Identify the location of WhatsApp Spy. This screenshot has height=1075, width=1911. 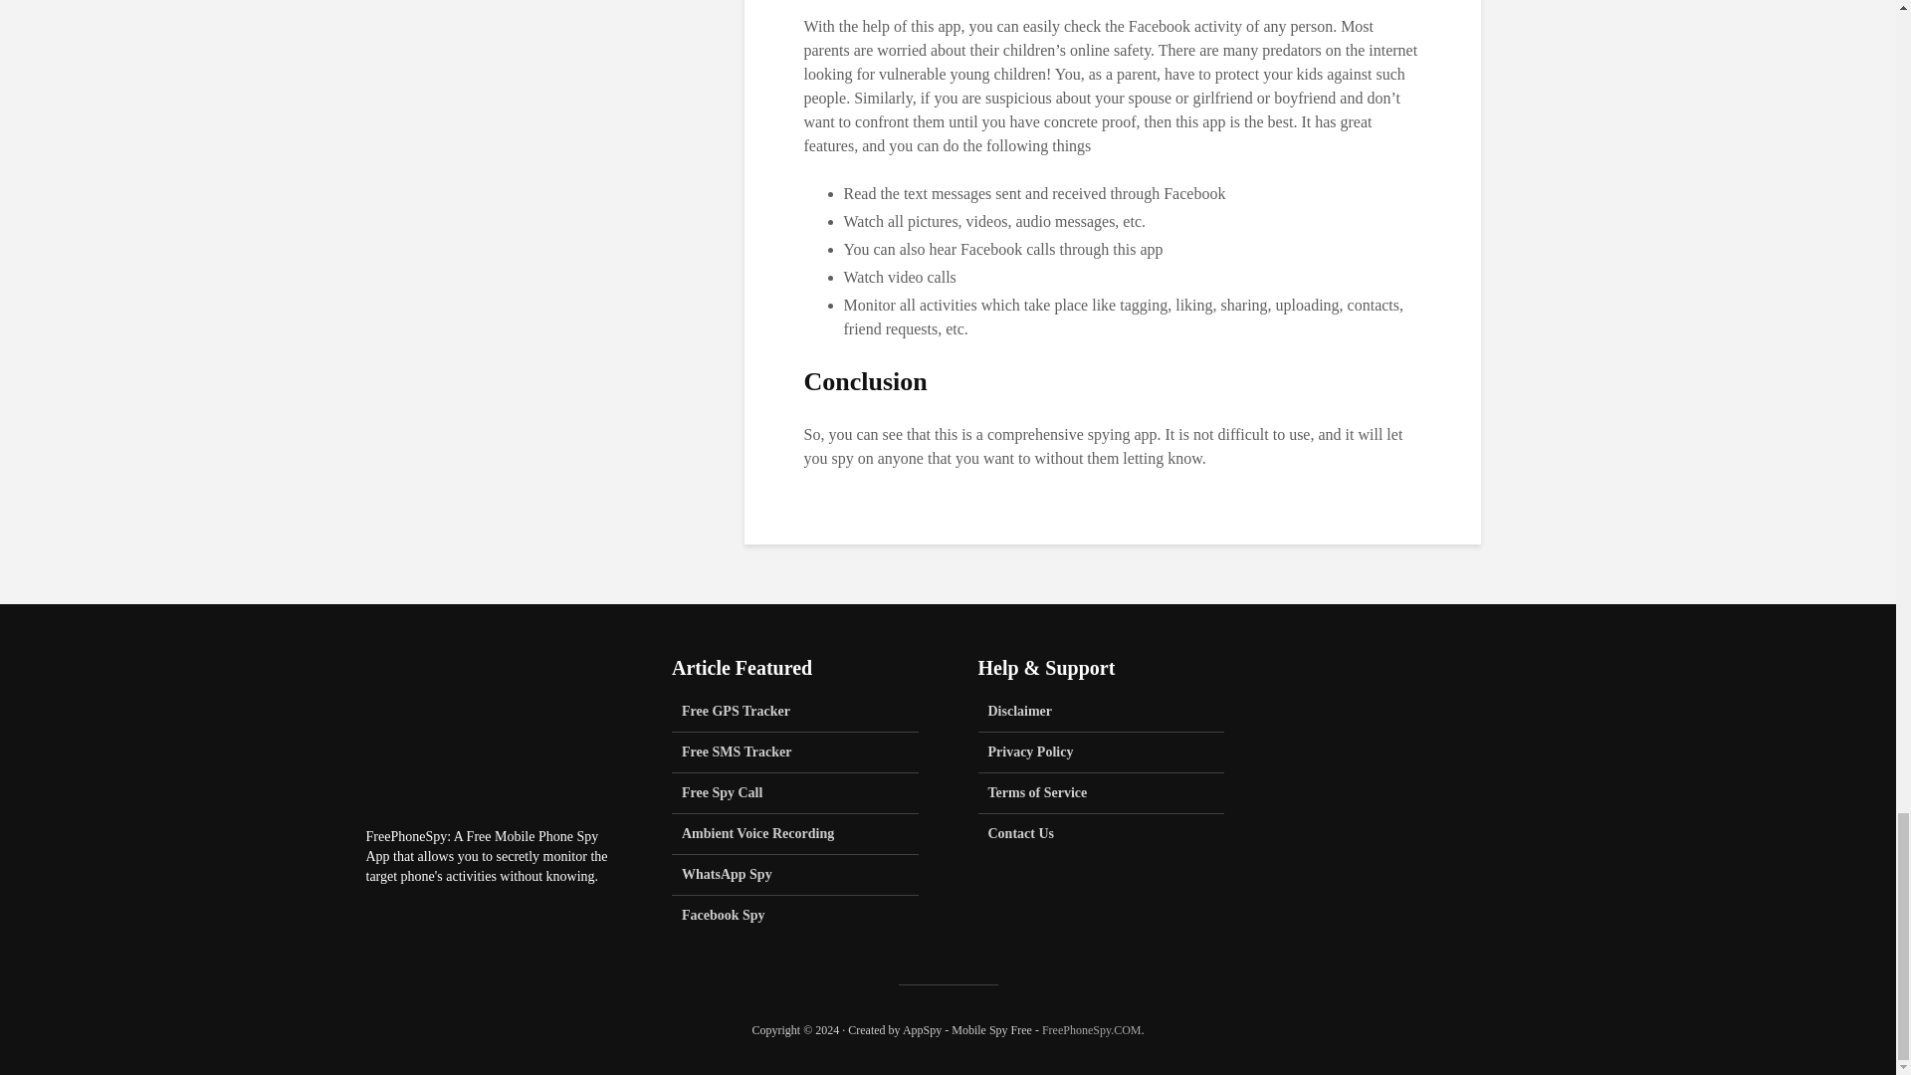
(795, 874).